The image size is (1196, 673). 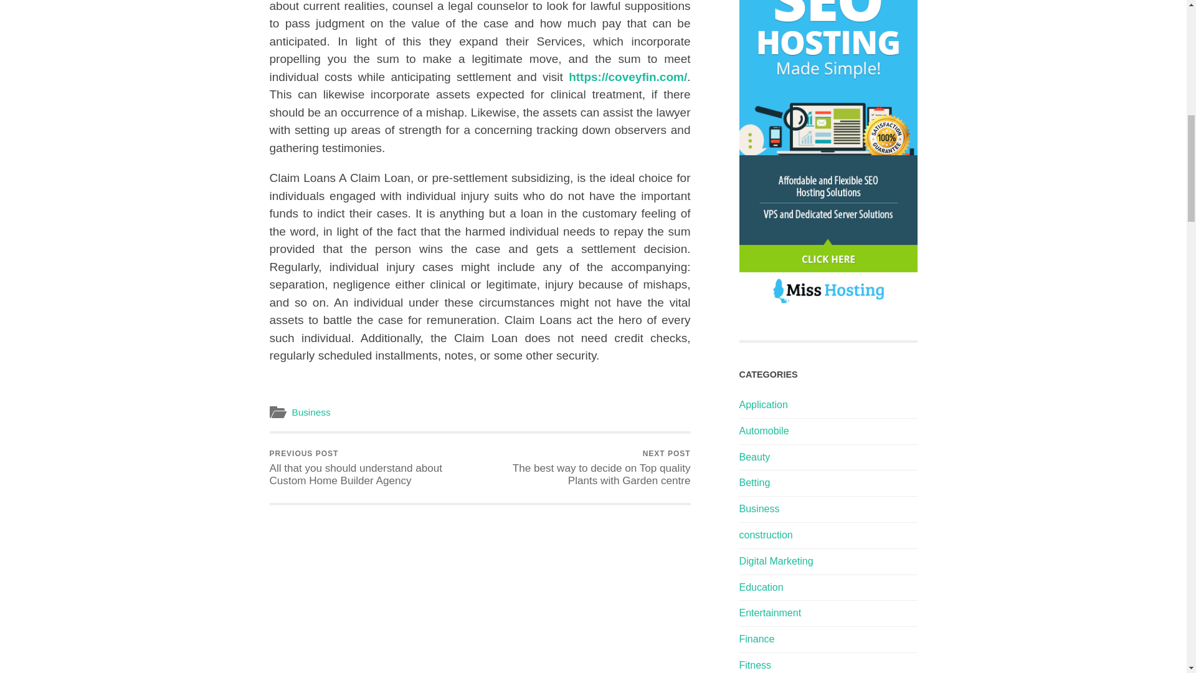 What do you see at coordinates (754, 482) in the screenshot?
I see `Betting` at bounding box center [754, 482].